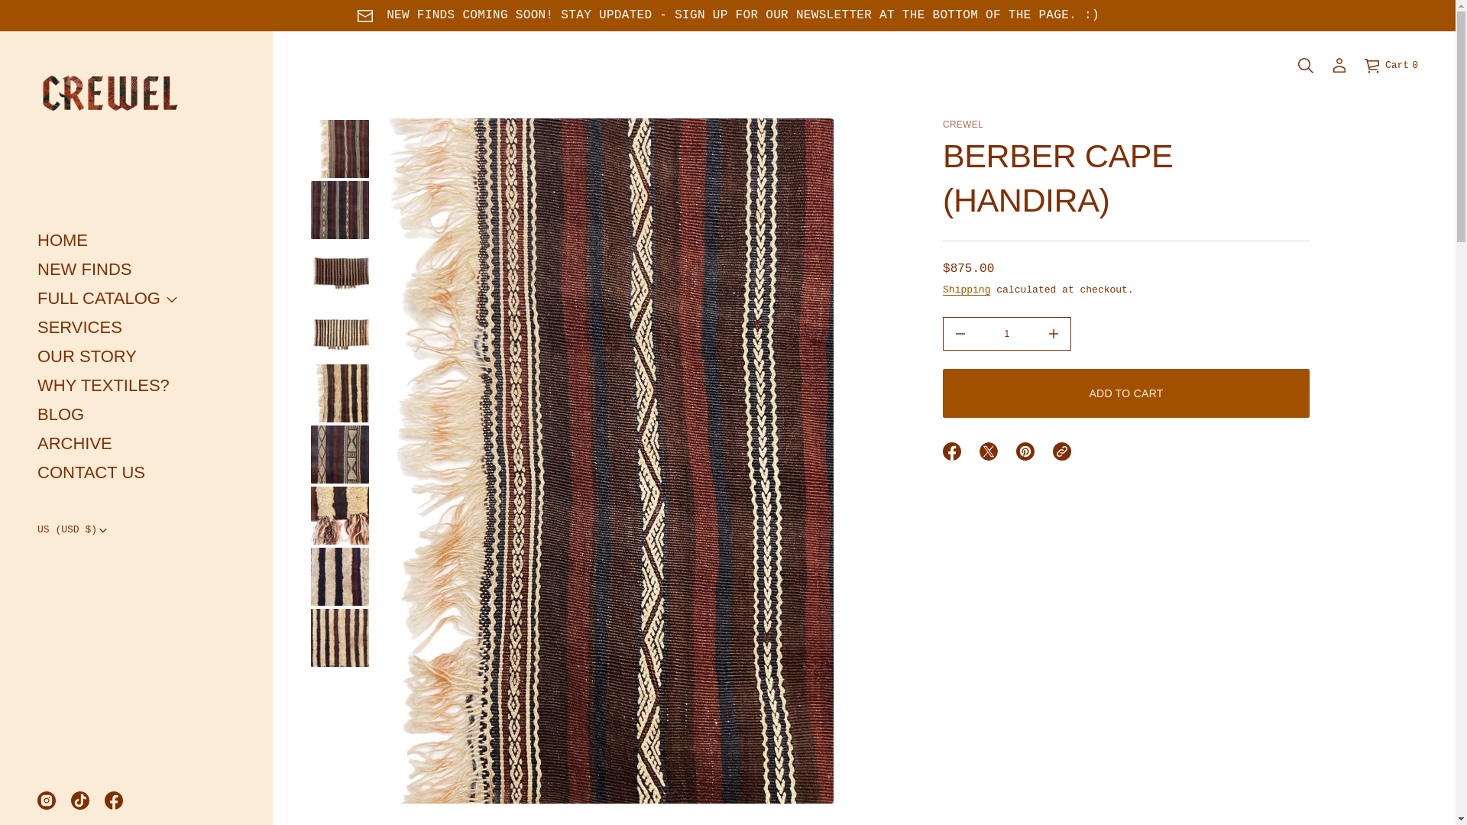  What do you see at coordinates (84, 269) in the screenshot?
I see `SERVICES` at bounding box center [84, 269].